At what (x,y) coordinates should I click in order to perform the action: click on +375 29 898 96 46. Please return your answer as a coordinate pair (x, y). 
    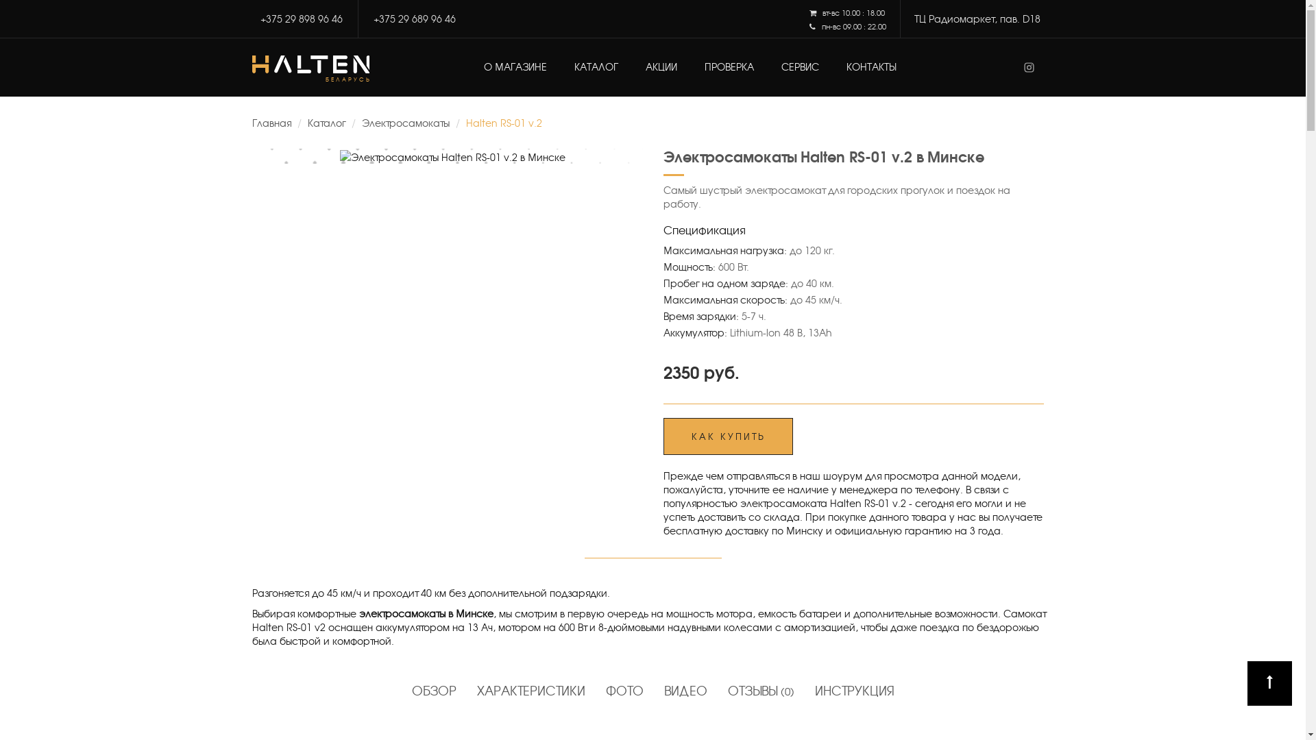
    Looking at the image, I should click on (302, 18).